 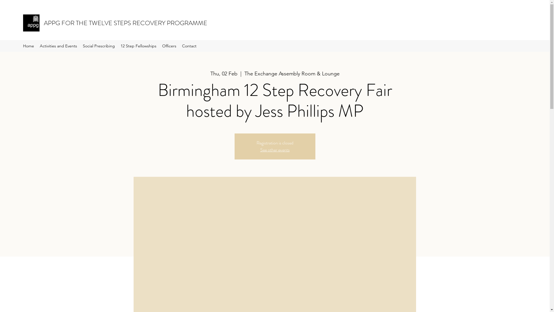 I want to click on 12 Step Fellowships, so click(x=138, y=46).